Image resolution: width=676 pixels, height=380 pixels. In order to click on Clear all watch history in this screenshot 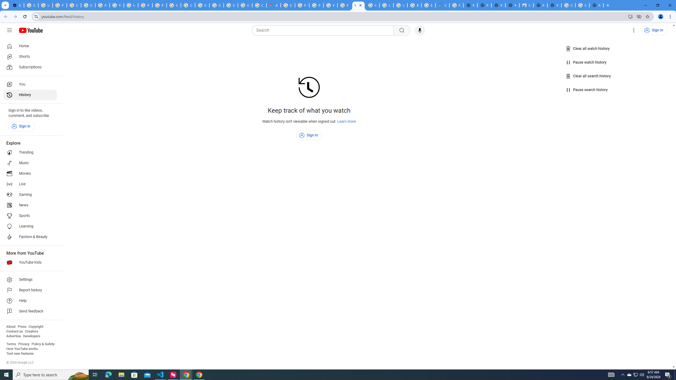, I will do `click(588, 49)`.